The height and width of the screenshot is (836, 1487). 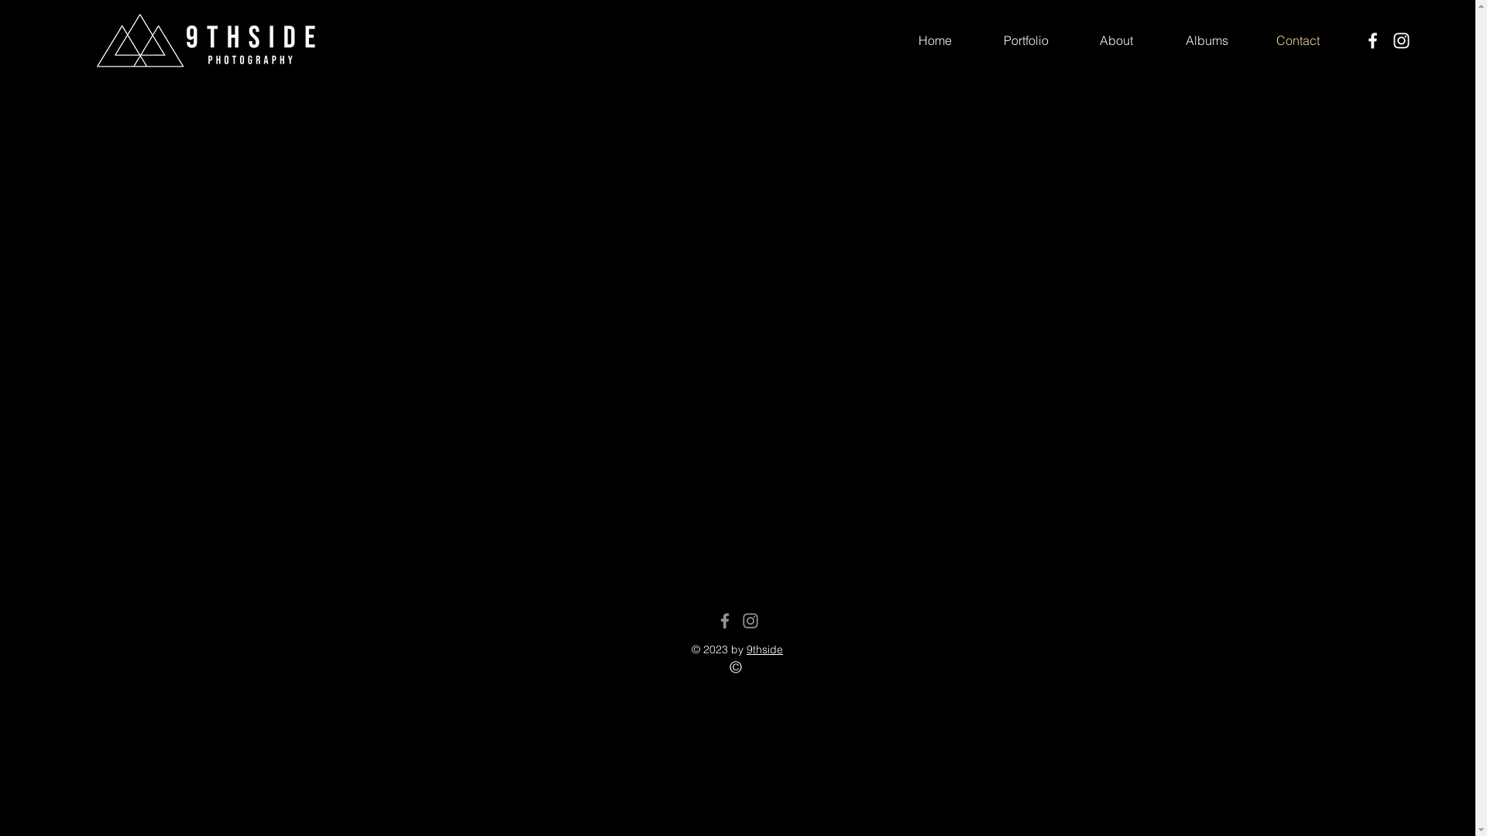 What do you see at coordinates (1298, 40) in the screenshot?
I see `Contact` at bounding box center [1298, 40].